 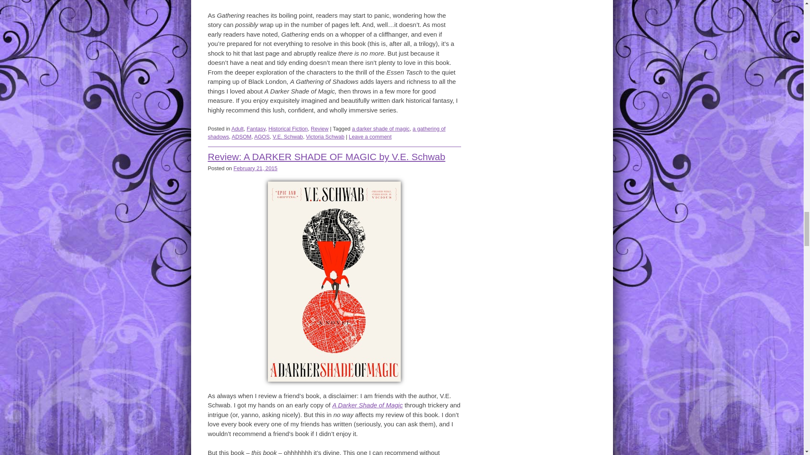 What do you see at coordinates (288, 129) in the screenshot?
I see `Historical Fiction` at bounding box center [288, 129].